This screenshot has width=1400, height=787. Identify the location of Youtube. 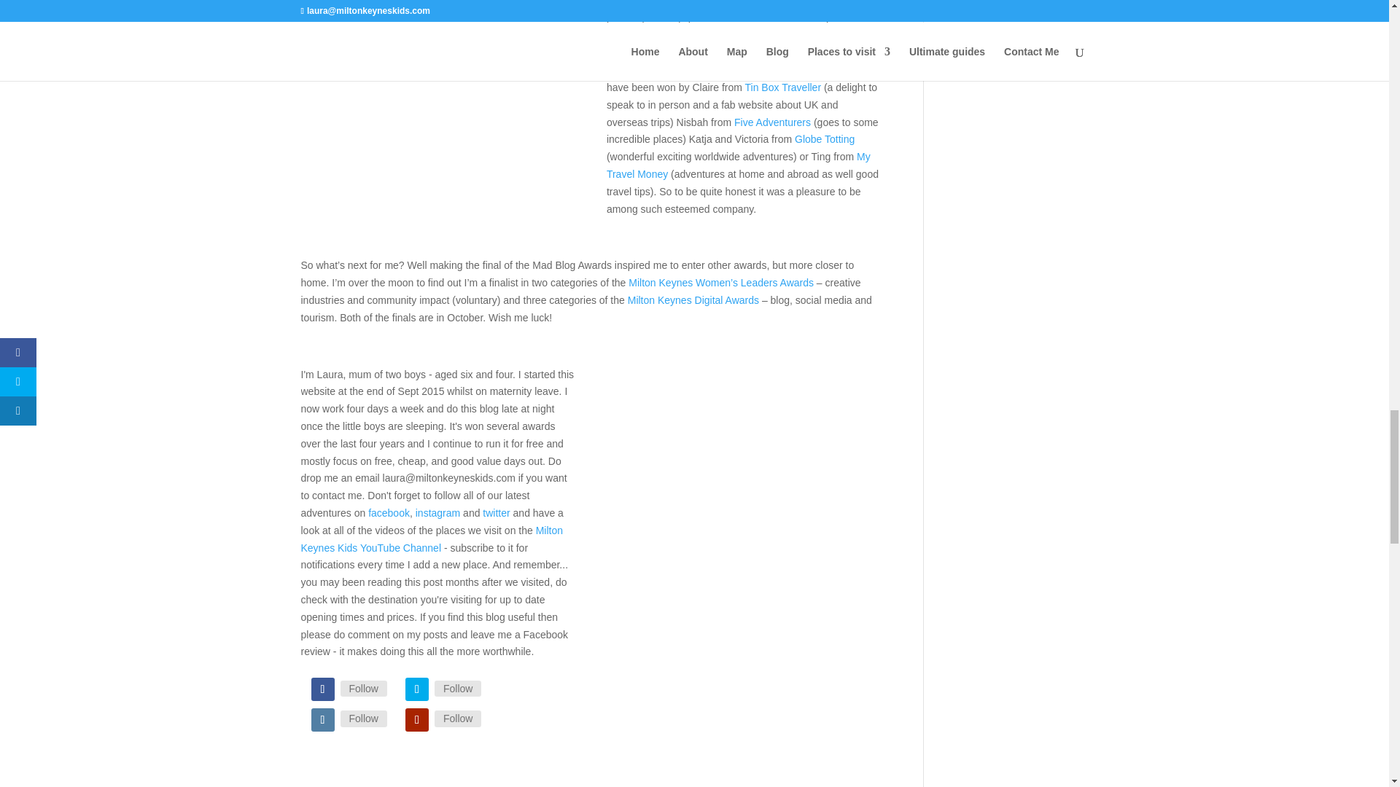
(458, 719).